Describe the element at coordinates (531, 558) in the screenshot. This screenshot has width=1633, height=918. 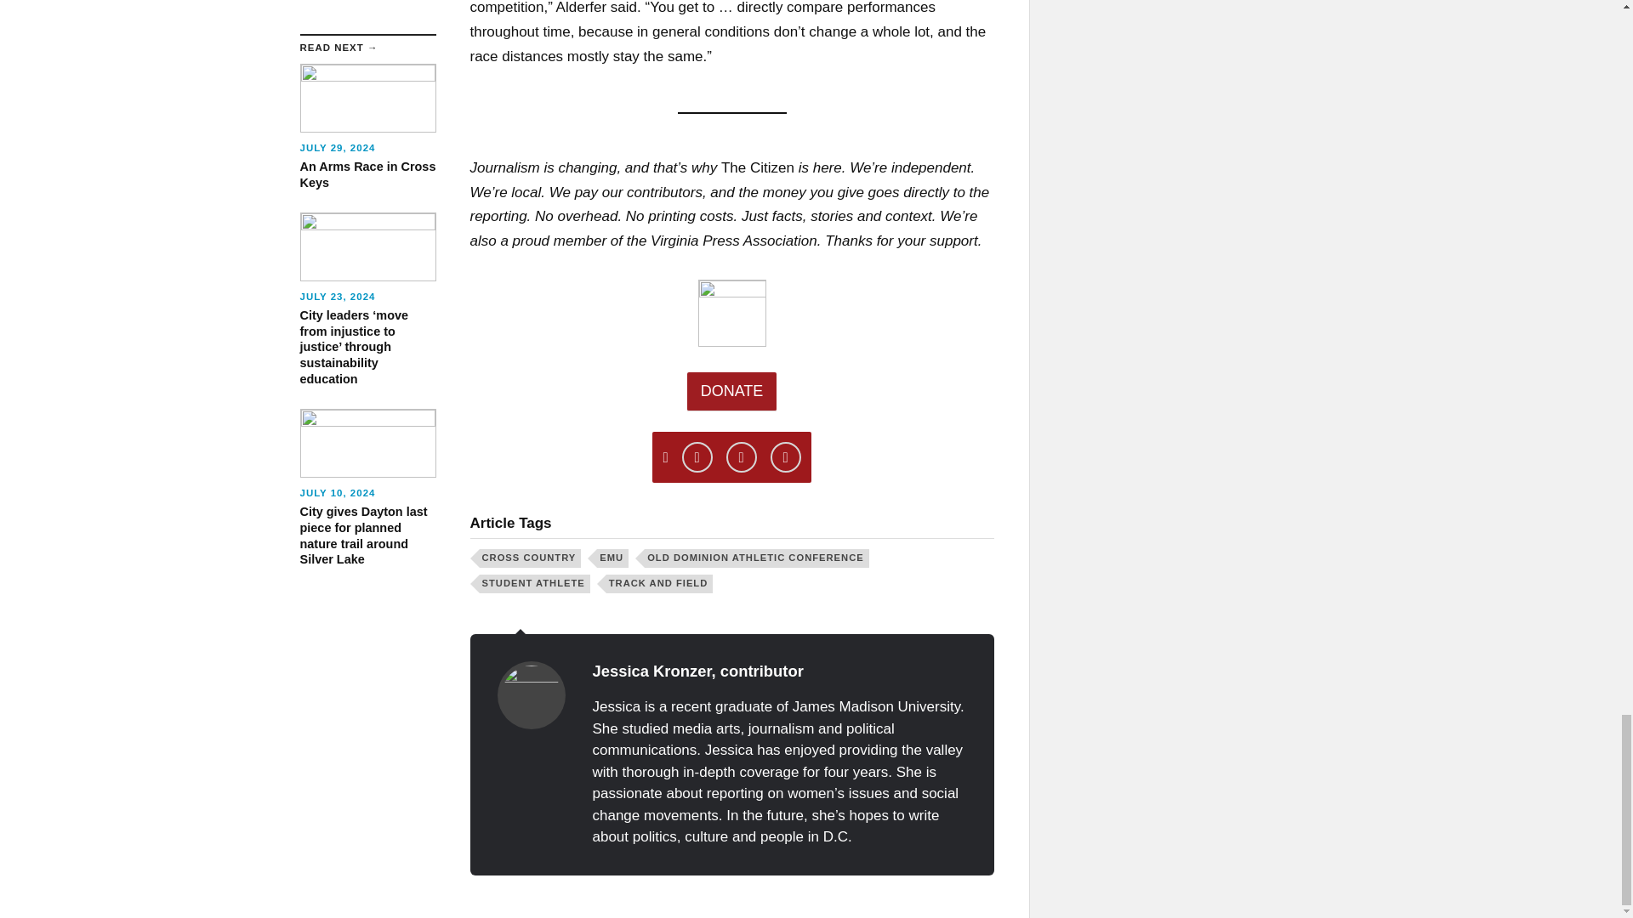
I see `CROSS COUNTRY` at that location.